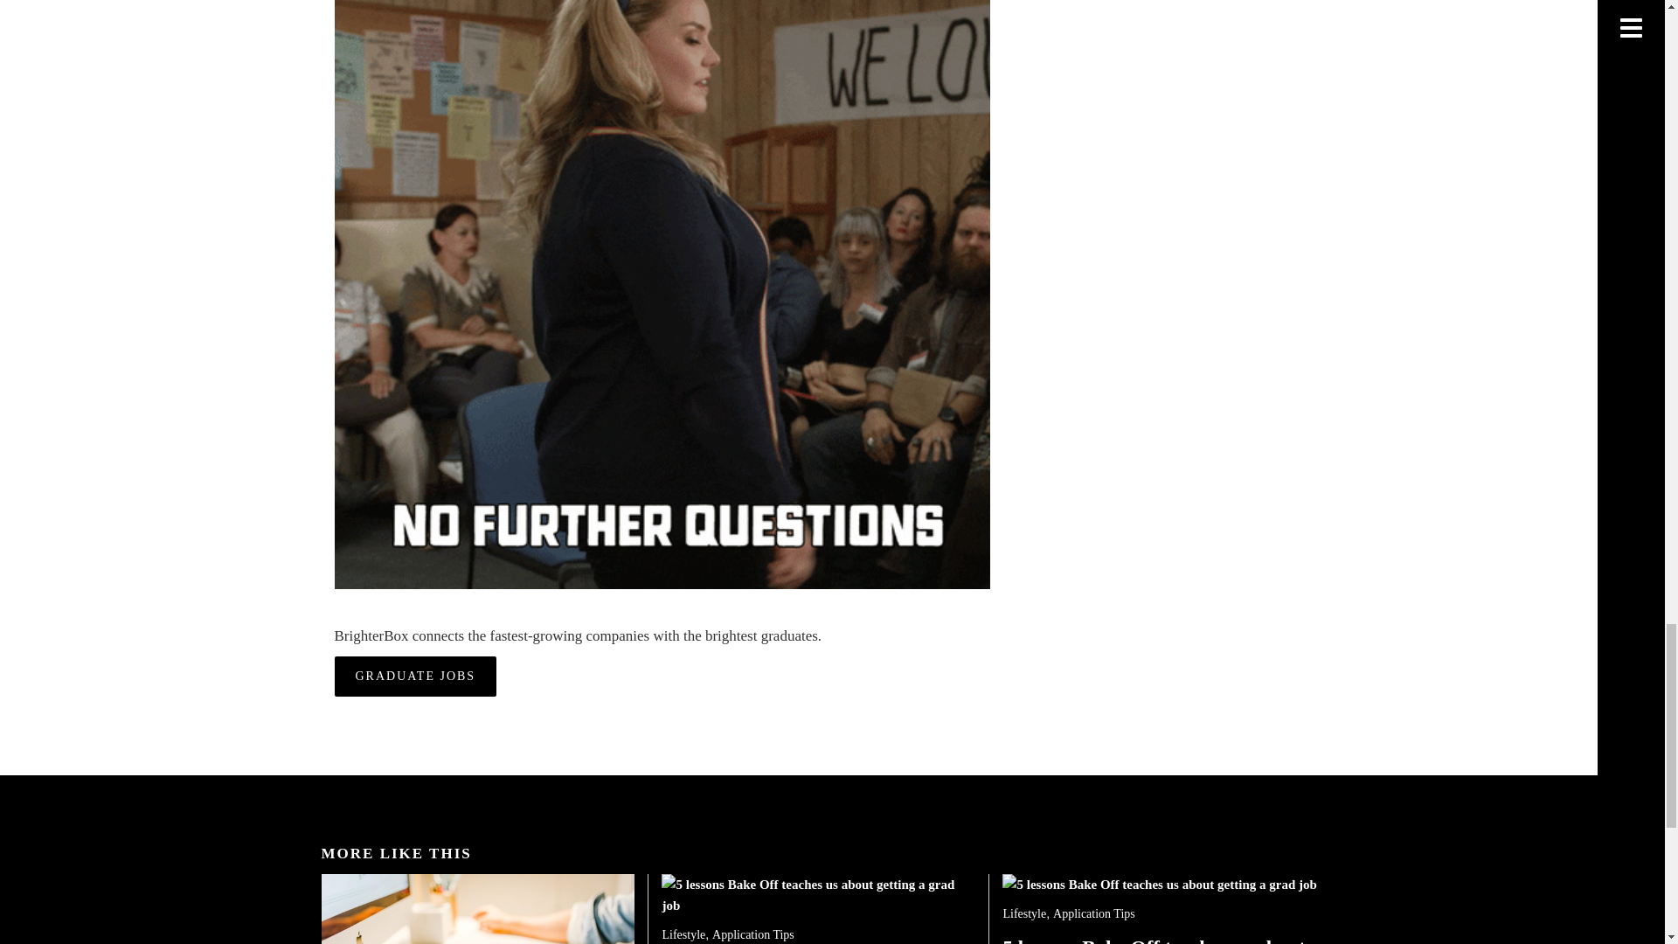  I want to click on 5 lessons Bake Off teaches us about getting a grad job , so click(818, 895).